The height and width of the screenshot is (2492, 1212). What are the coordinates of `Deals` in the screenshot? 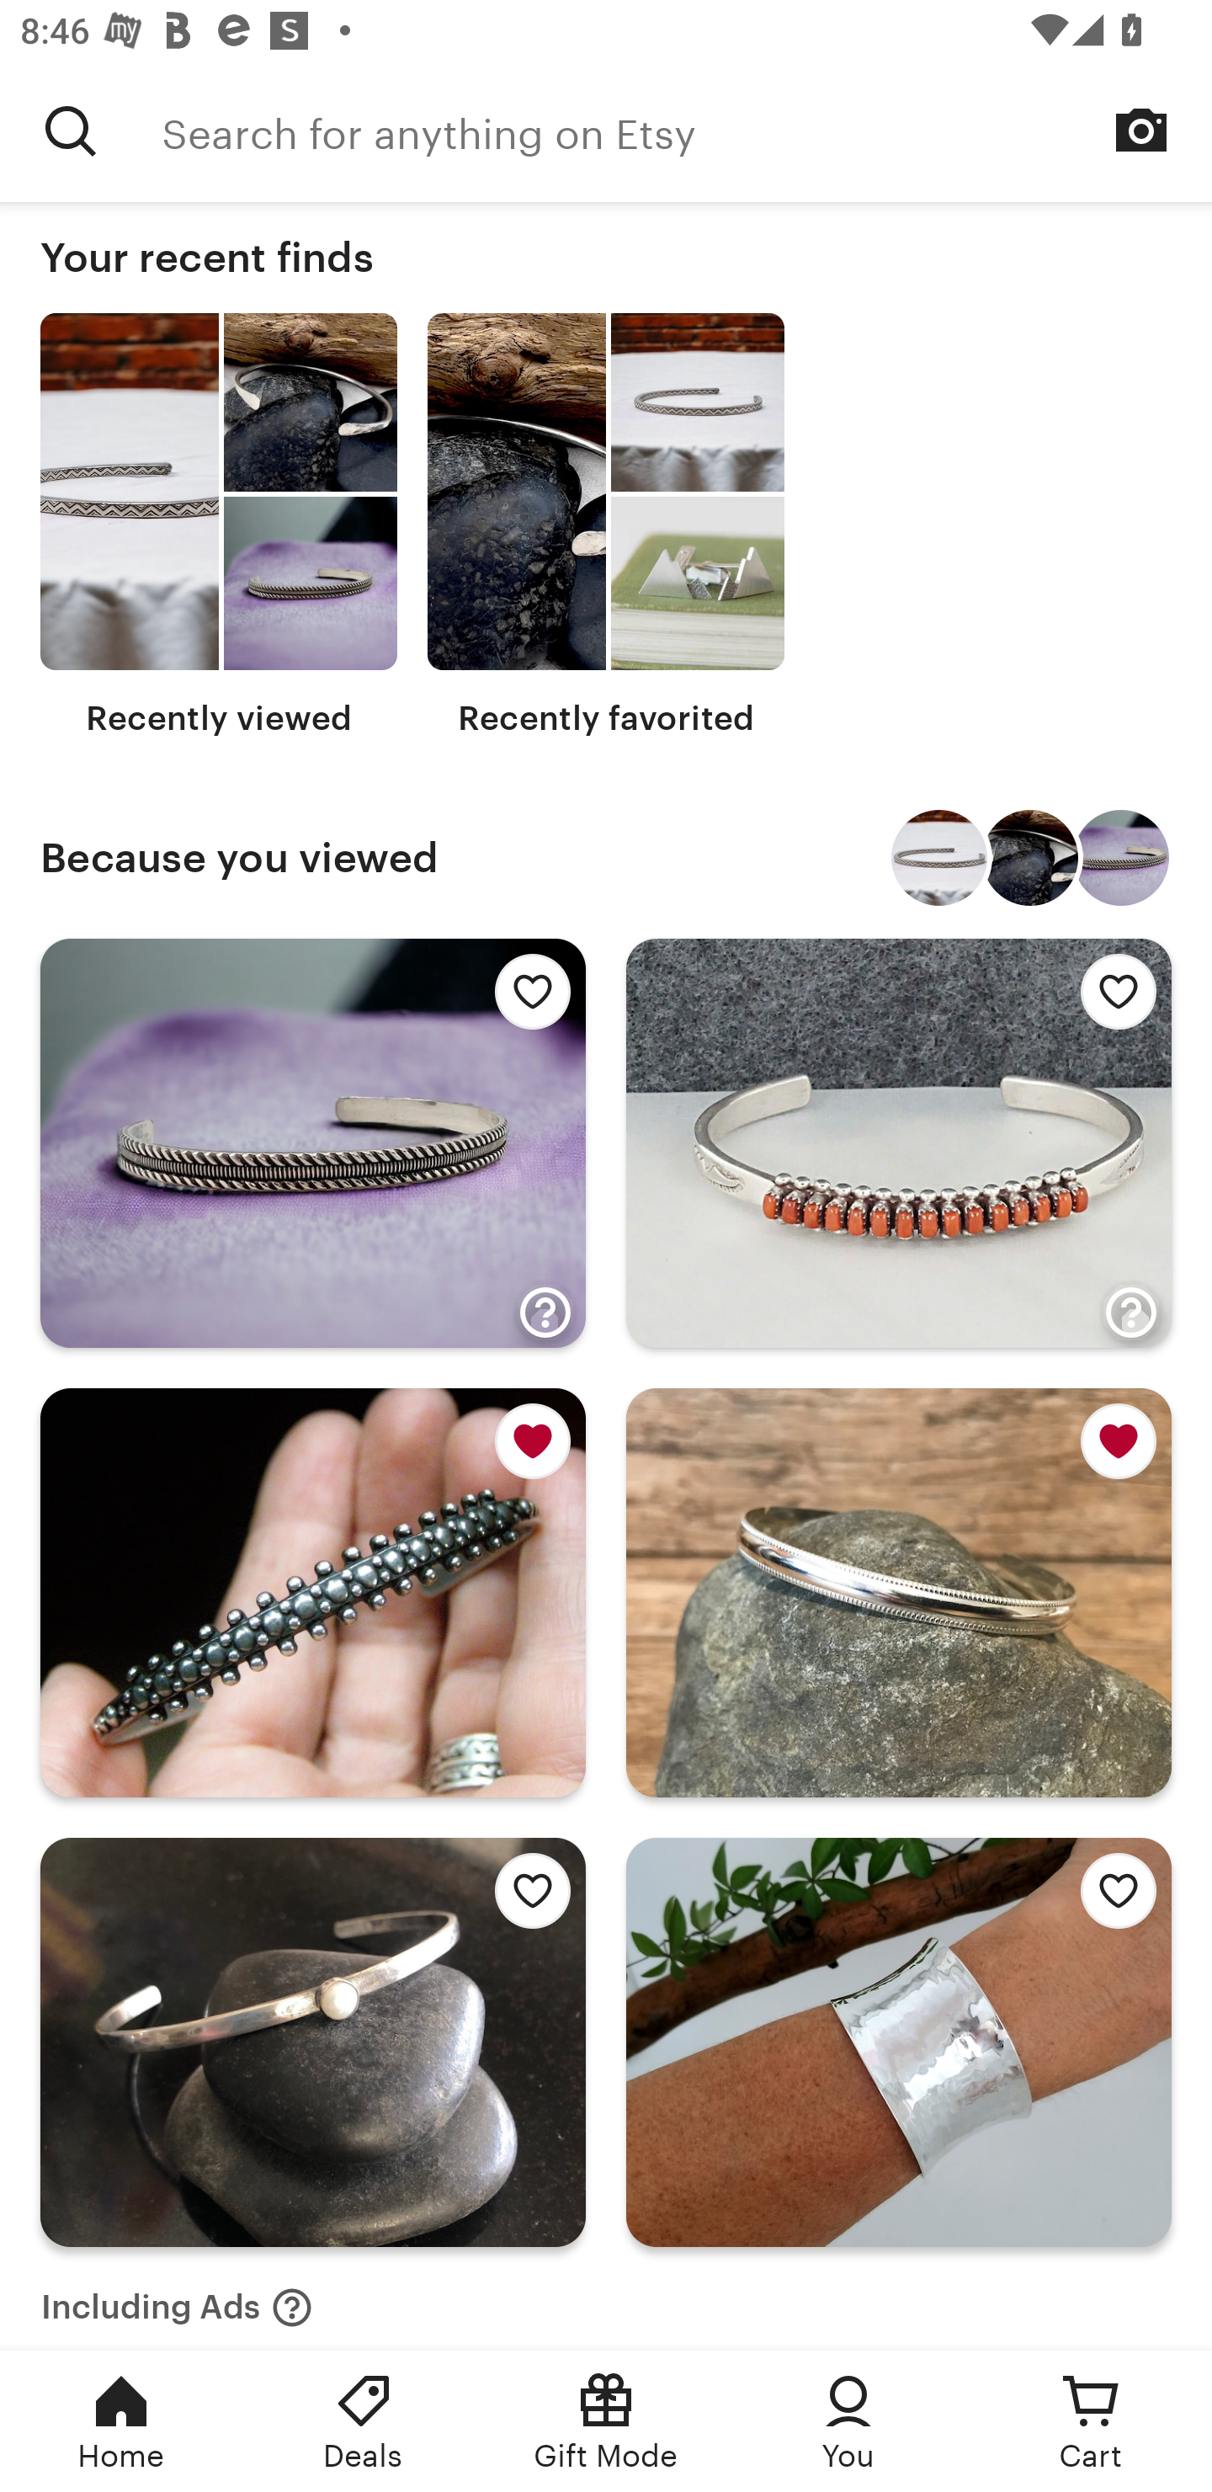 It's located at (364, 2421).